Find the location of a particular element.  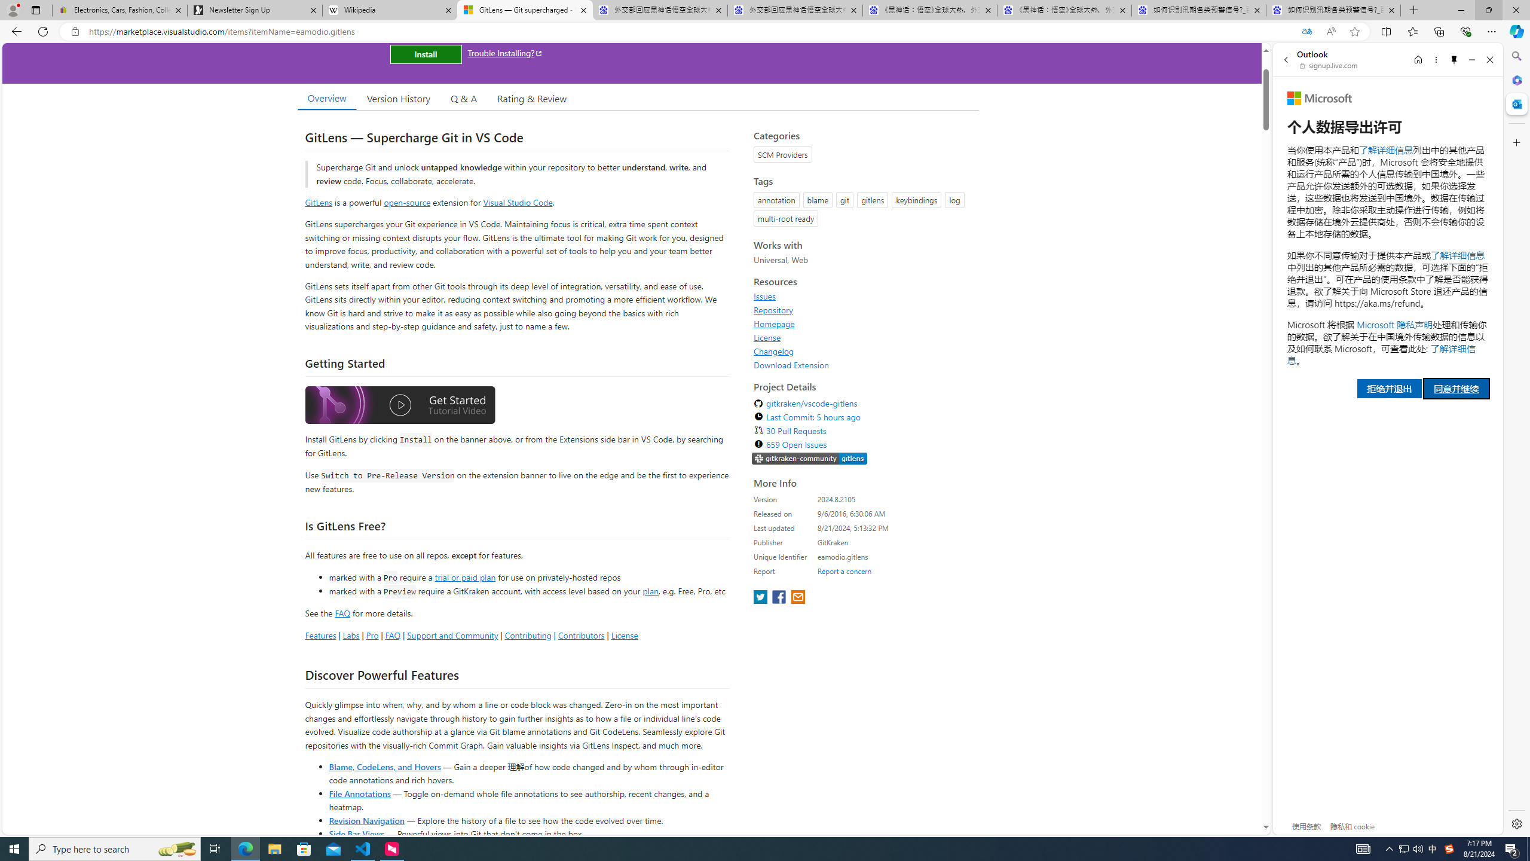

open-source is located at coordinates (408, 202).